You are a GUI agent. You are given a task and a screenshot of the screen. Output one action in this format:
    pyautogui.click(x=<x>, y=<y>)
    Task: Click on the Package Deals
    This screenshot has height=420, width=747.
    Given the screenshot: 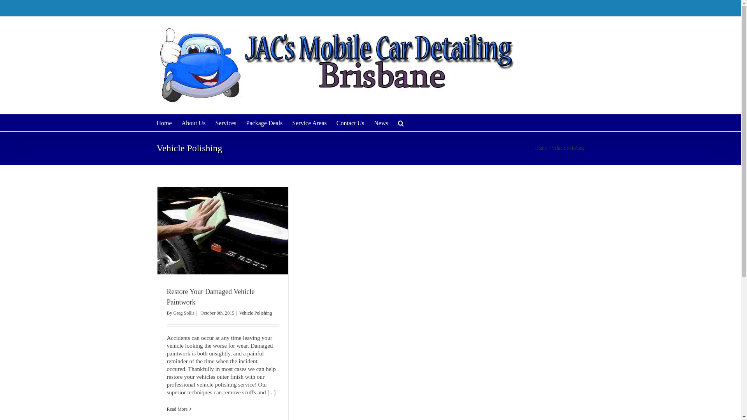 What is the action you would take?
    pyautogui.click(x=265, y=123)
    